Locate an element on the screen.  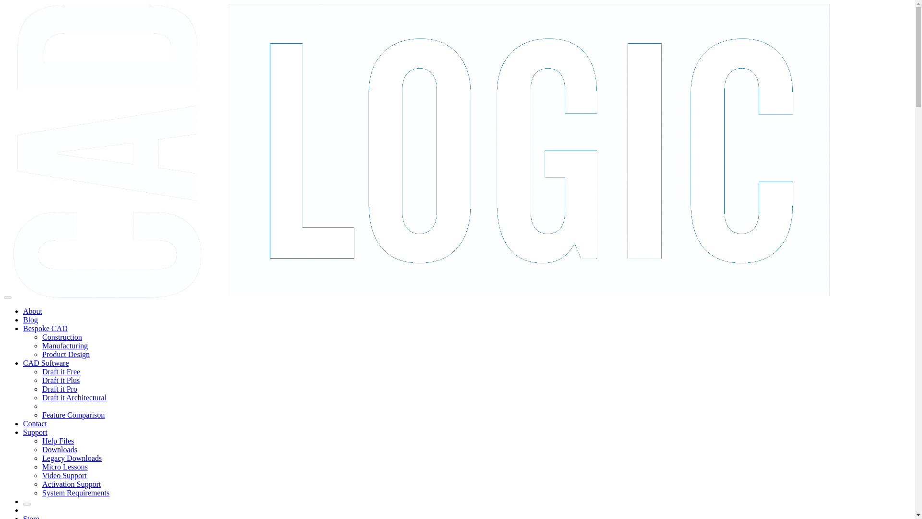
Draft it Architectural is located at coordinates (74, 397).